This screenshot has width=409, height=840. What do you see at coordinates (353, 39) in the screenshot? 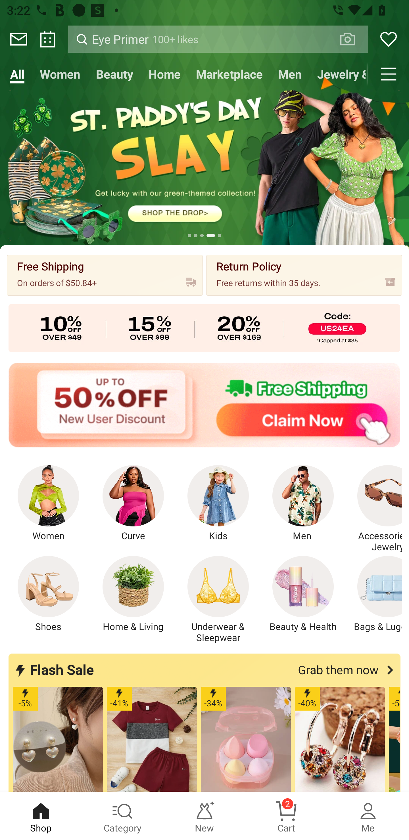
I see `VISUAL SEARCH` at bounding box center [353, 39].